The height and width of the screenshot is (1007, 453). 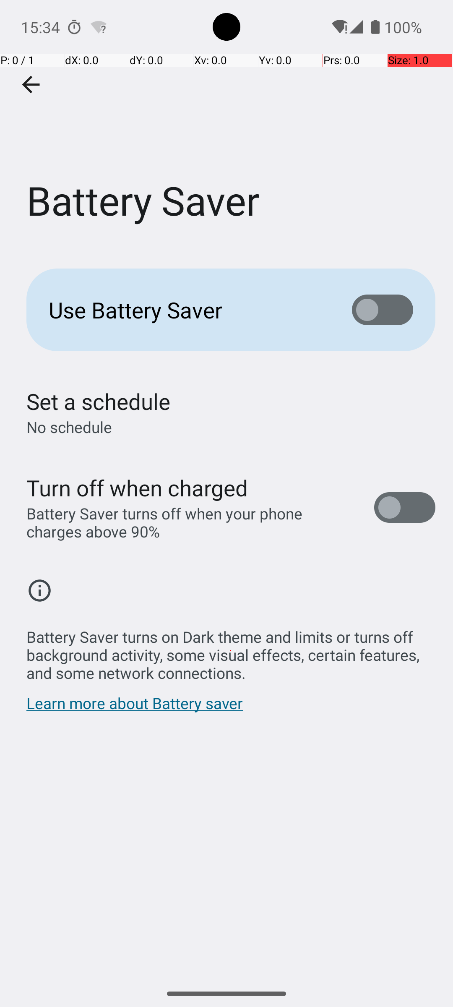 I want to click on Use Battery Saver, so click(x=187, y=310).